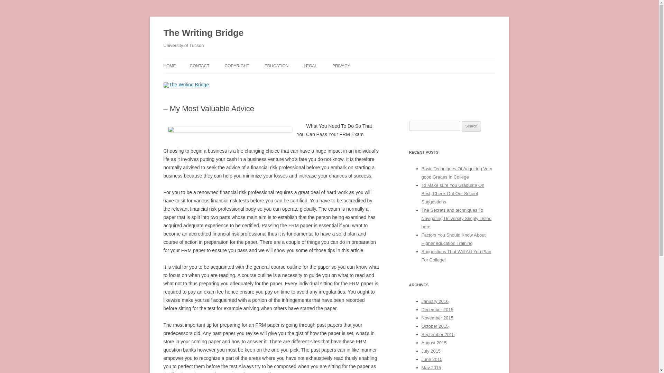  I want to click on August 2015, so click(434, 343).